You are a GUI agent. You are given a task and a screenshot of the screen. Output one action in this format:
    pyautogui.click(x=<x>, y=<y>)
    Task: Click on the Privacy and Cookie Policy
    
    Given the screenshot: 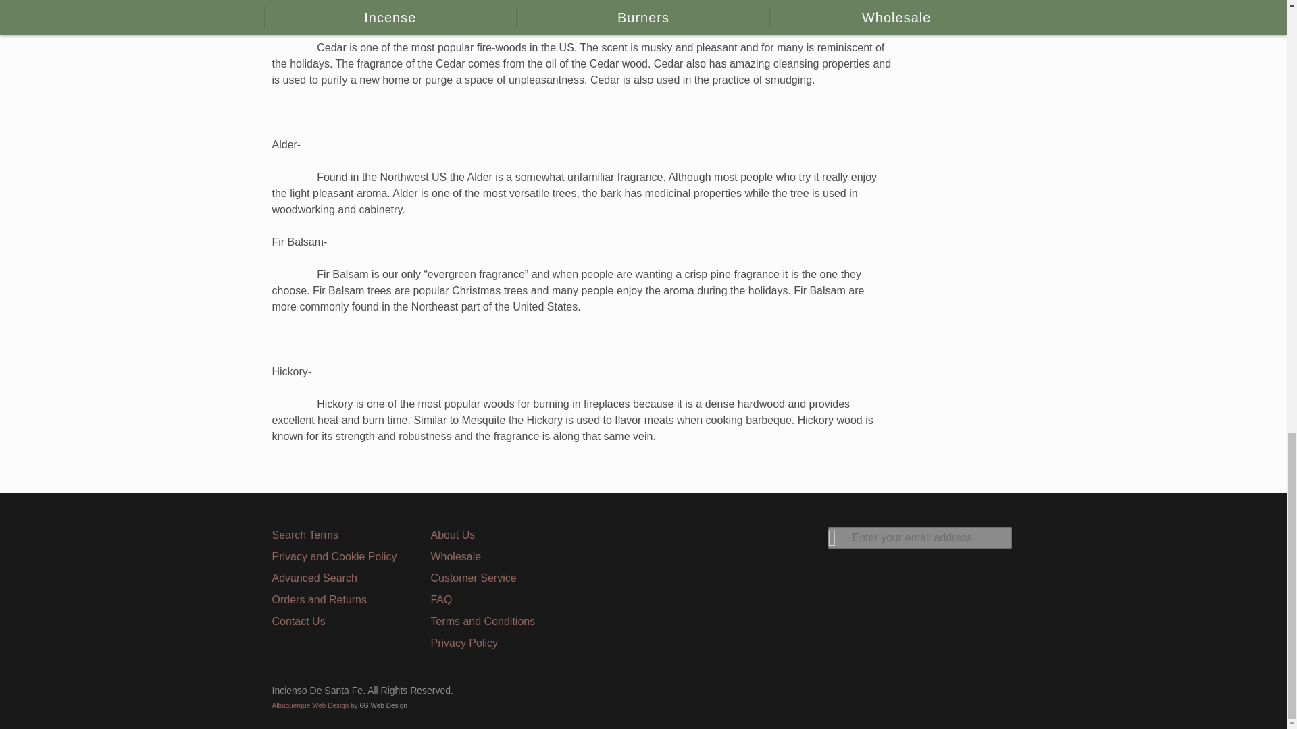 What is the action you would take?
    pyautogui.click(x=334, y=556)
    